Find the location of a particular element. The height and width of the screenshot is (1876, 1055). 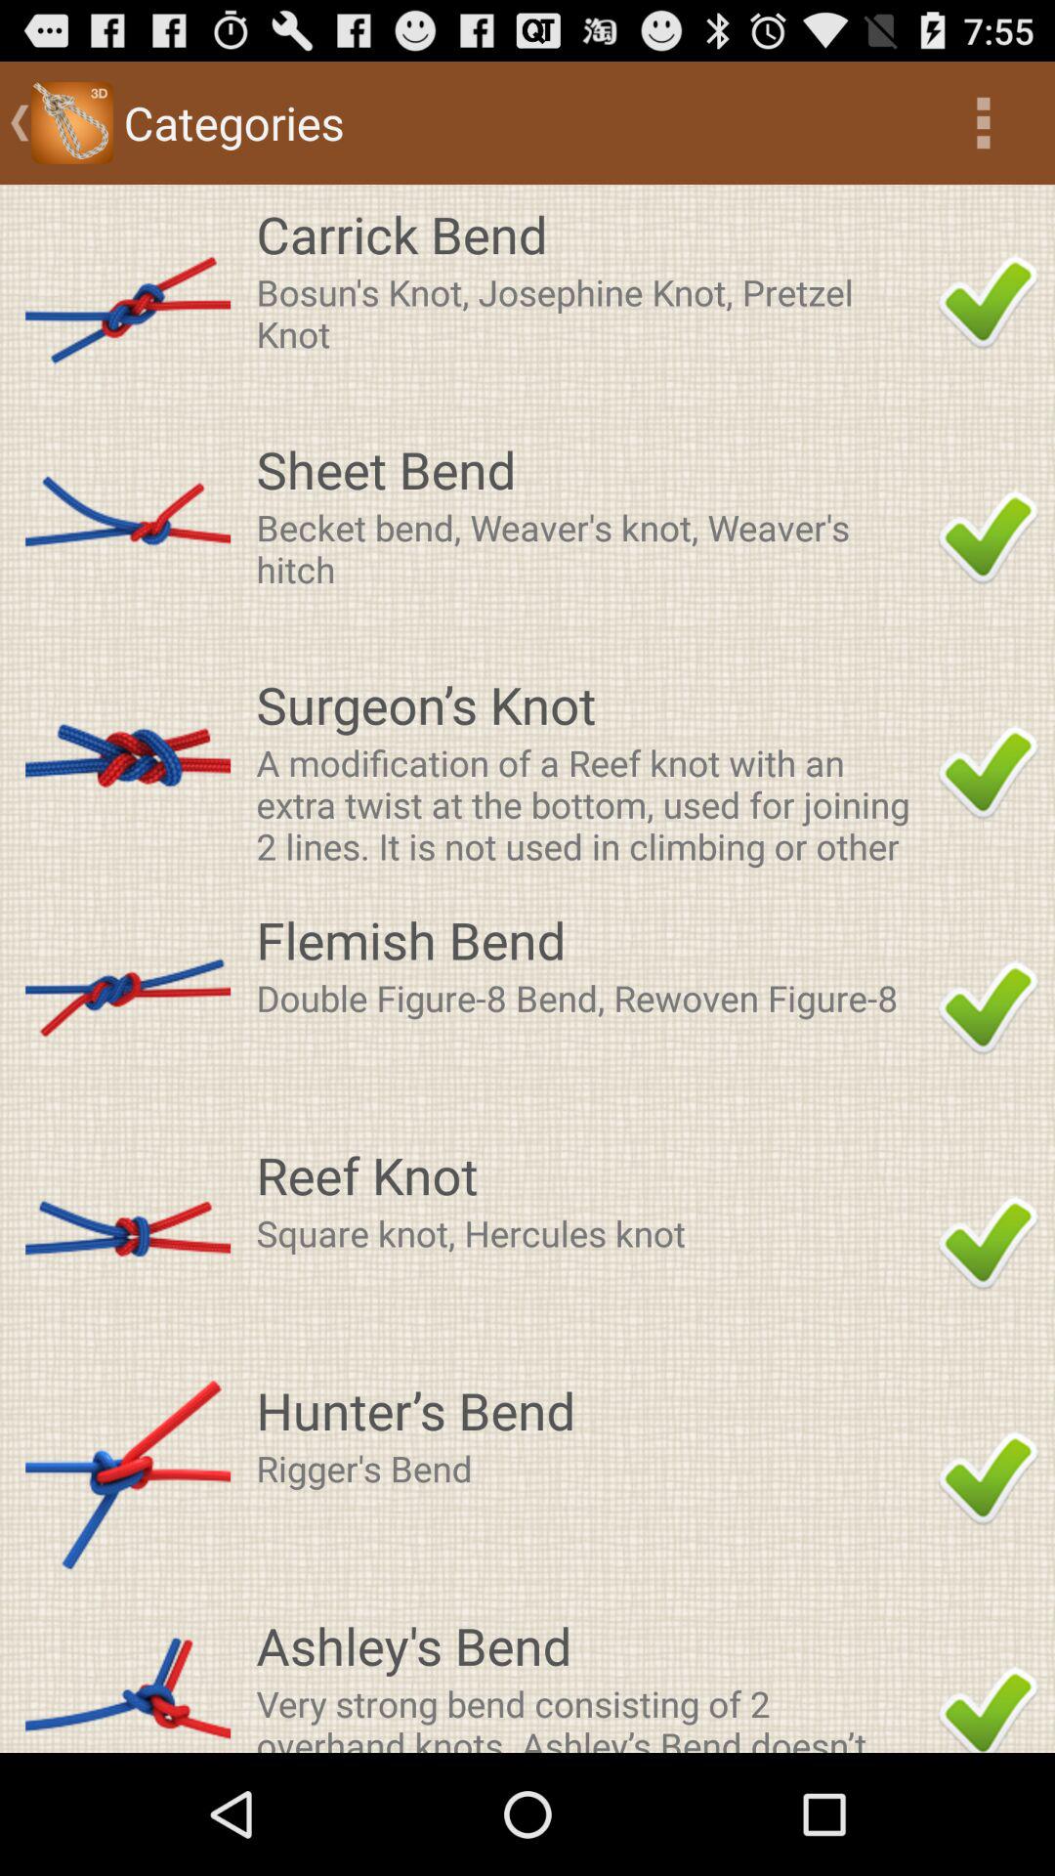

open the a modification of is located at coordinates (591, 803).